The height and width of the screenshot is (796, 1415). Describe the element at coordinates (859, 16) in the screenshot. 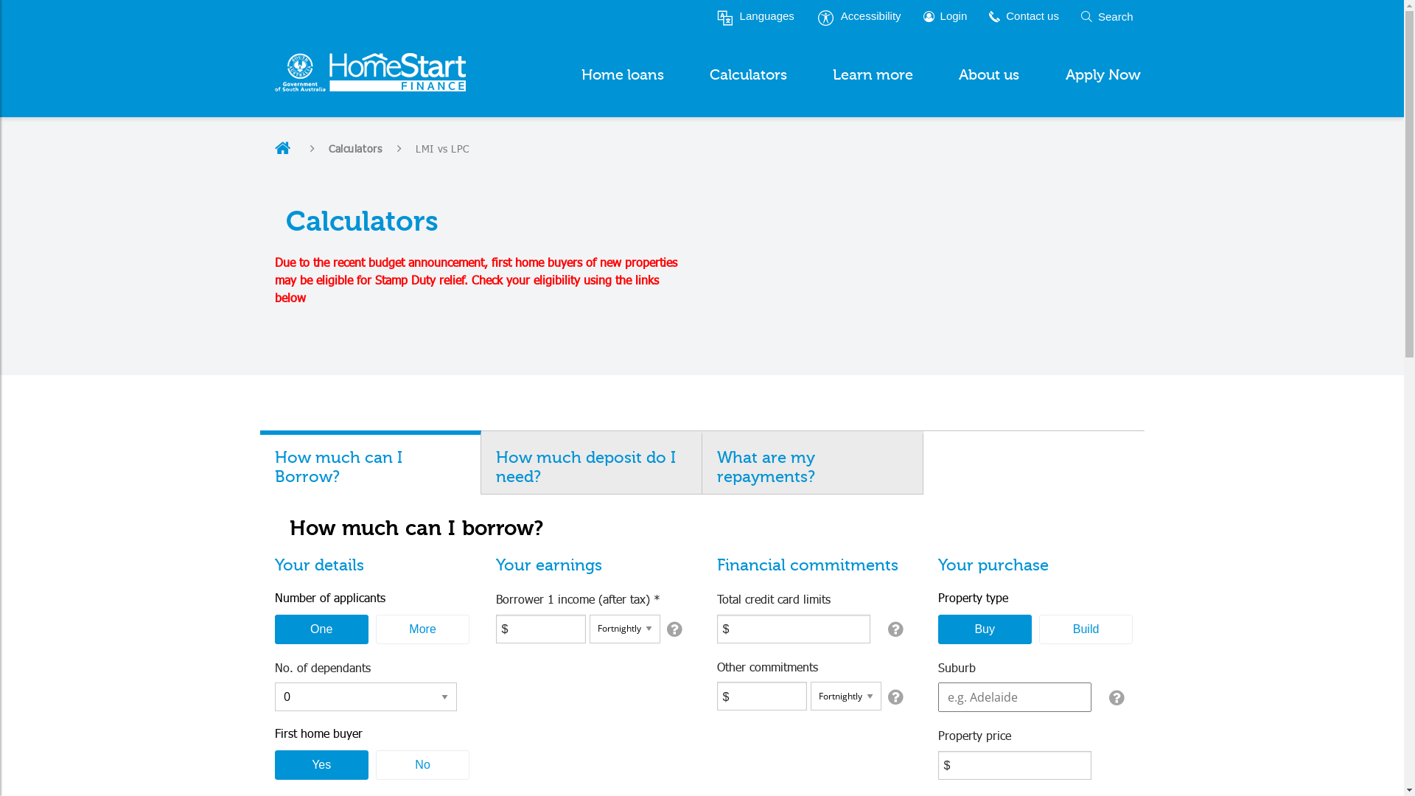

I see `Accessibility` at that location.